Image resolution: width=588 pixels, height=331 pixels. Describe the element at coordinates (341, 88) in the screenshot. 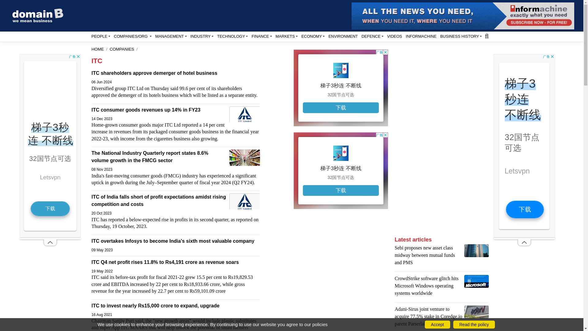

I see `Advertisement` at that location.